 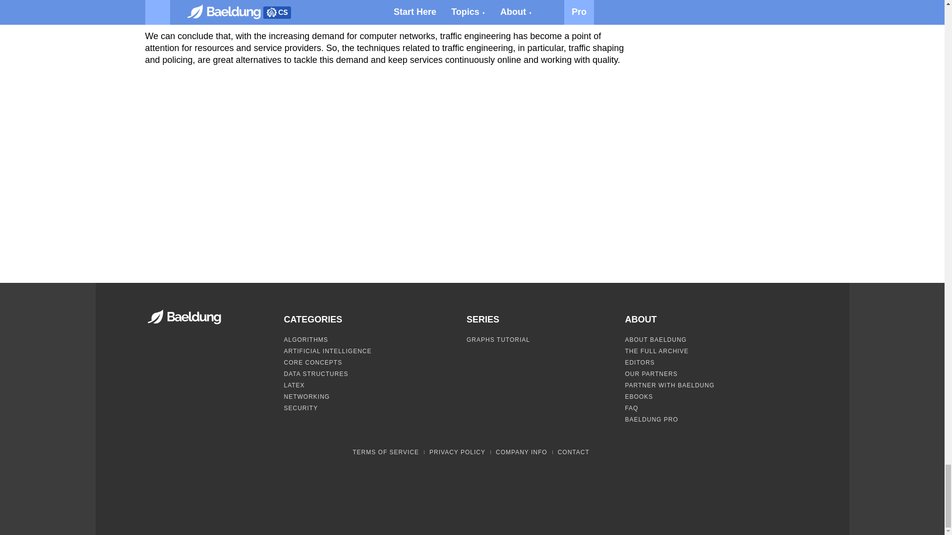 What do you see at coordinates (312, 362) in the screenshot?
I see `CORE CONCEPTS` at bounding box center [312, 362].